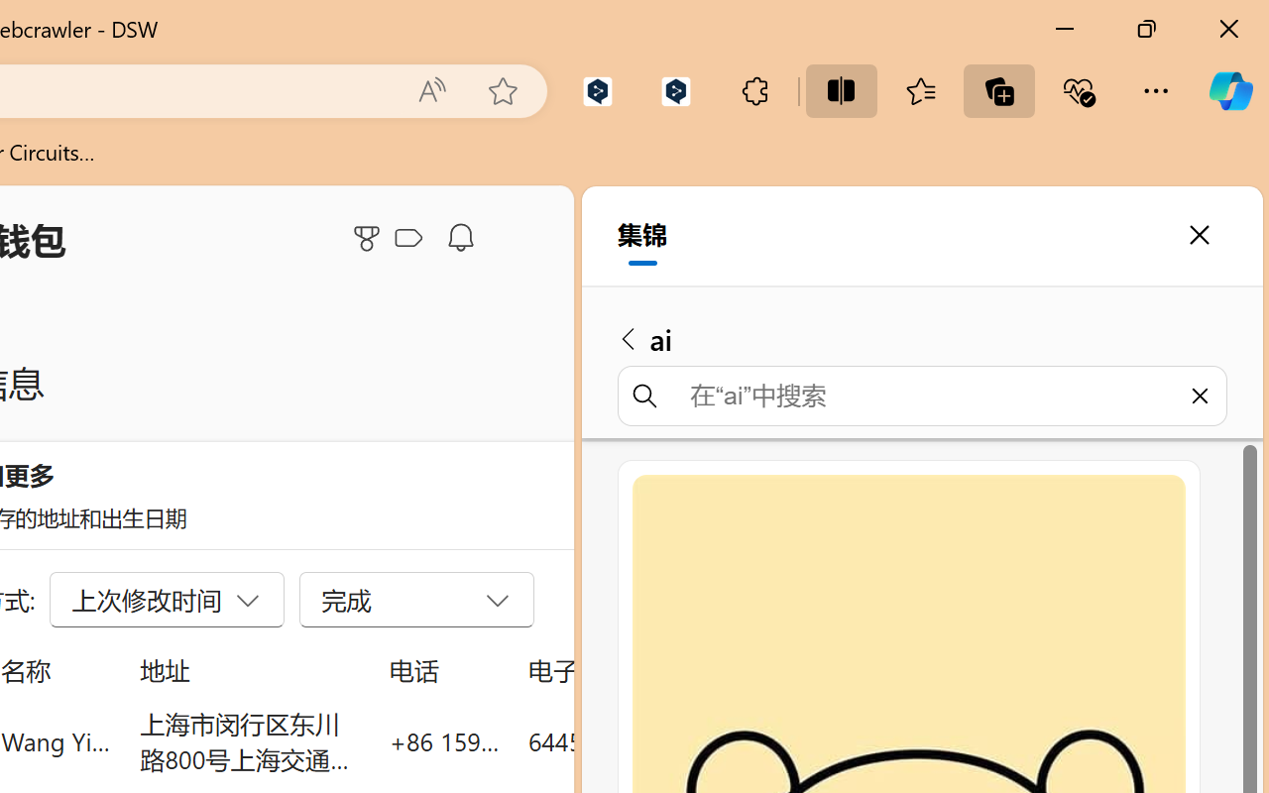 The image size is (1269, 793). Describe the element at coordinates (1230, 91) in the screenshot. I see `Copilot (Ctrl+Shift+.)` at that location.